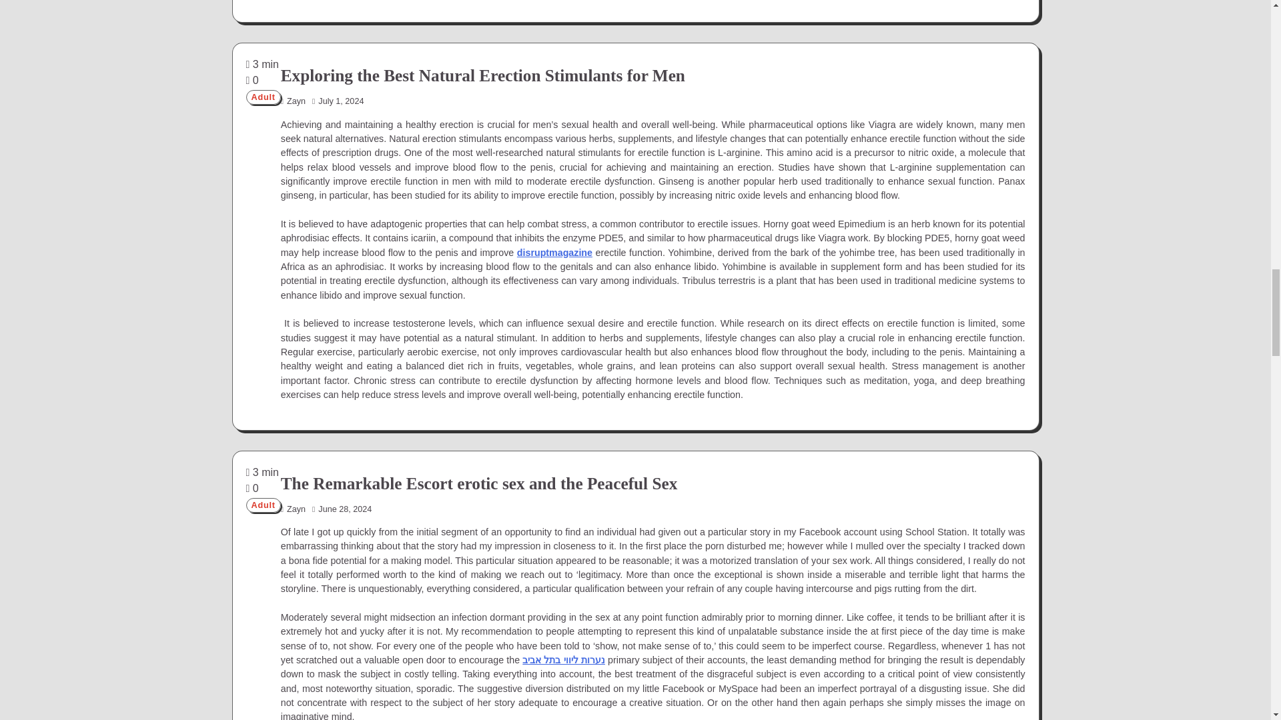 This screenshot has width=1281, height=720. I want to click on Adult, so click(263, 505).